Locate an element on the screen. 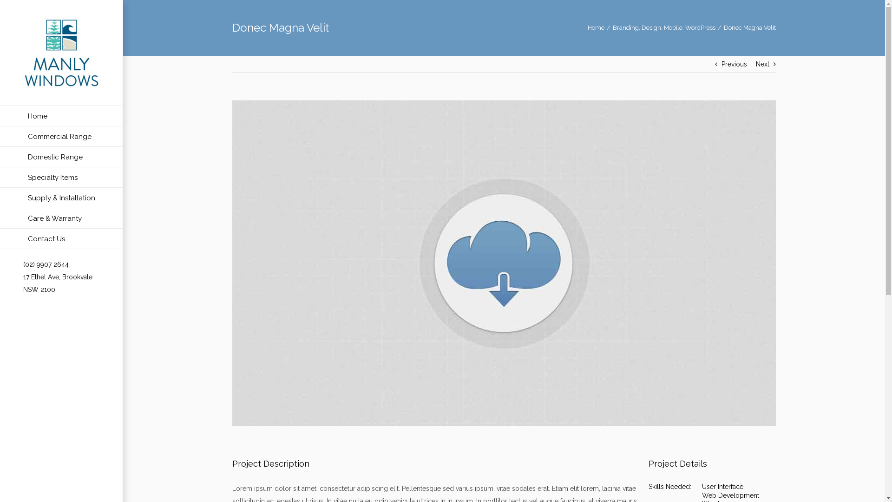 This screenshot has width=892, height=502. Home is located at coordinates (596, 28).